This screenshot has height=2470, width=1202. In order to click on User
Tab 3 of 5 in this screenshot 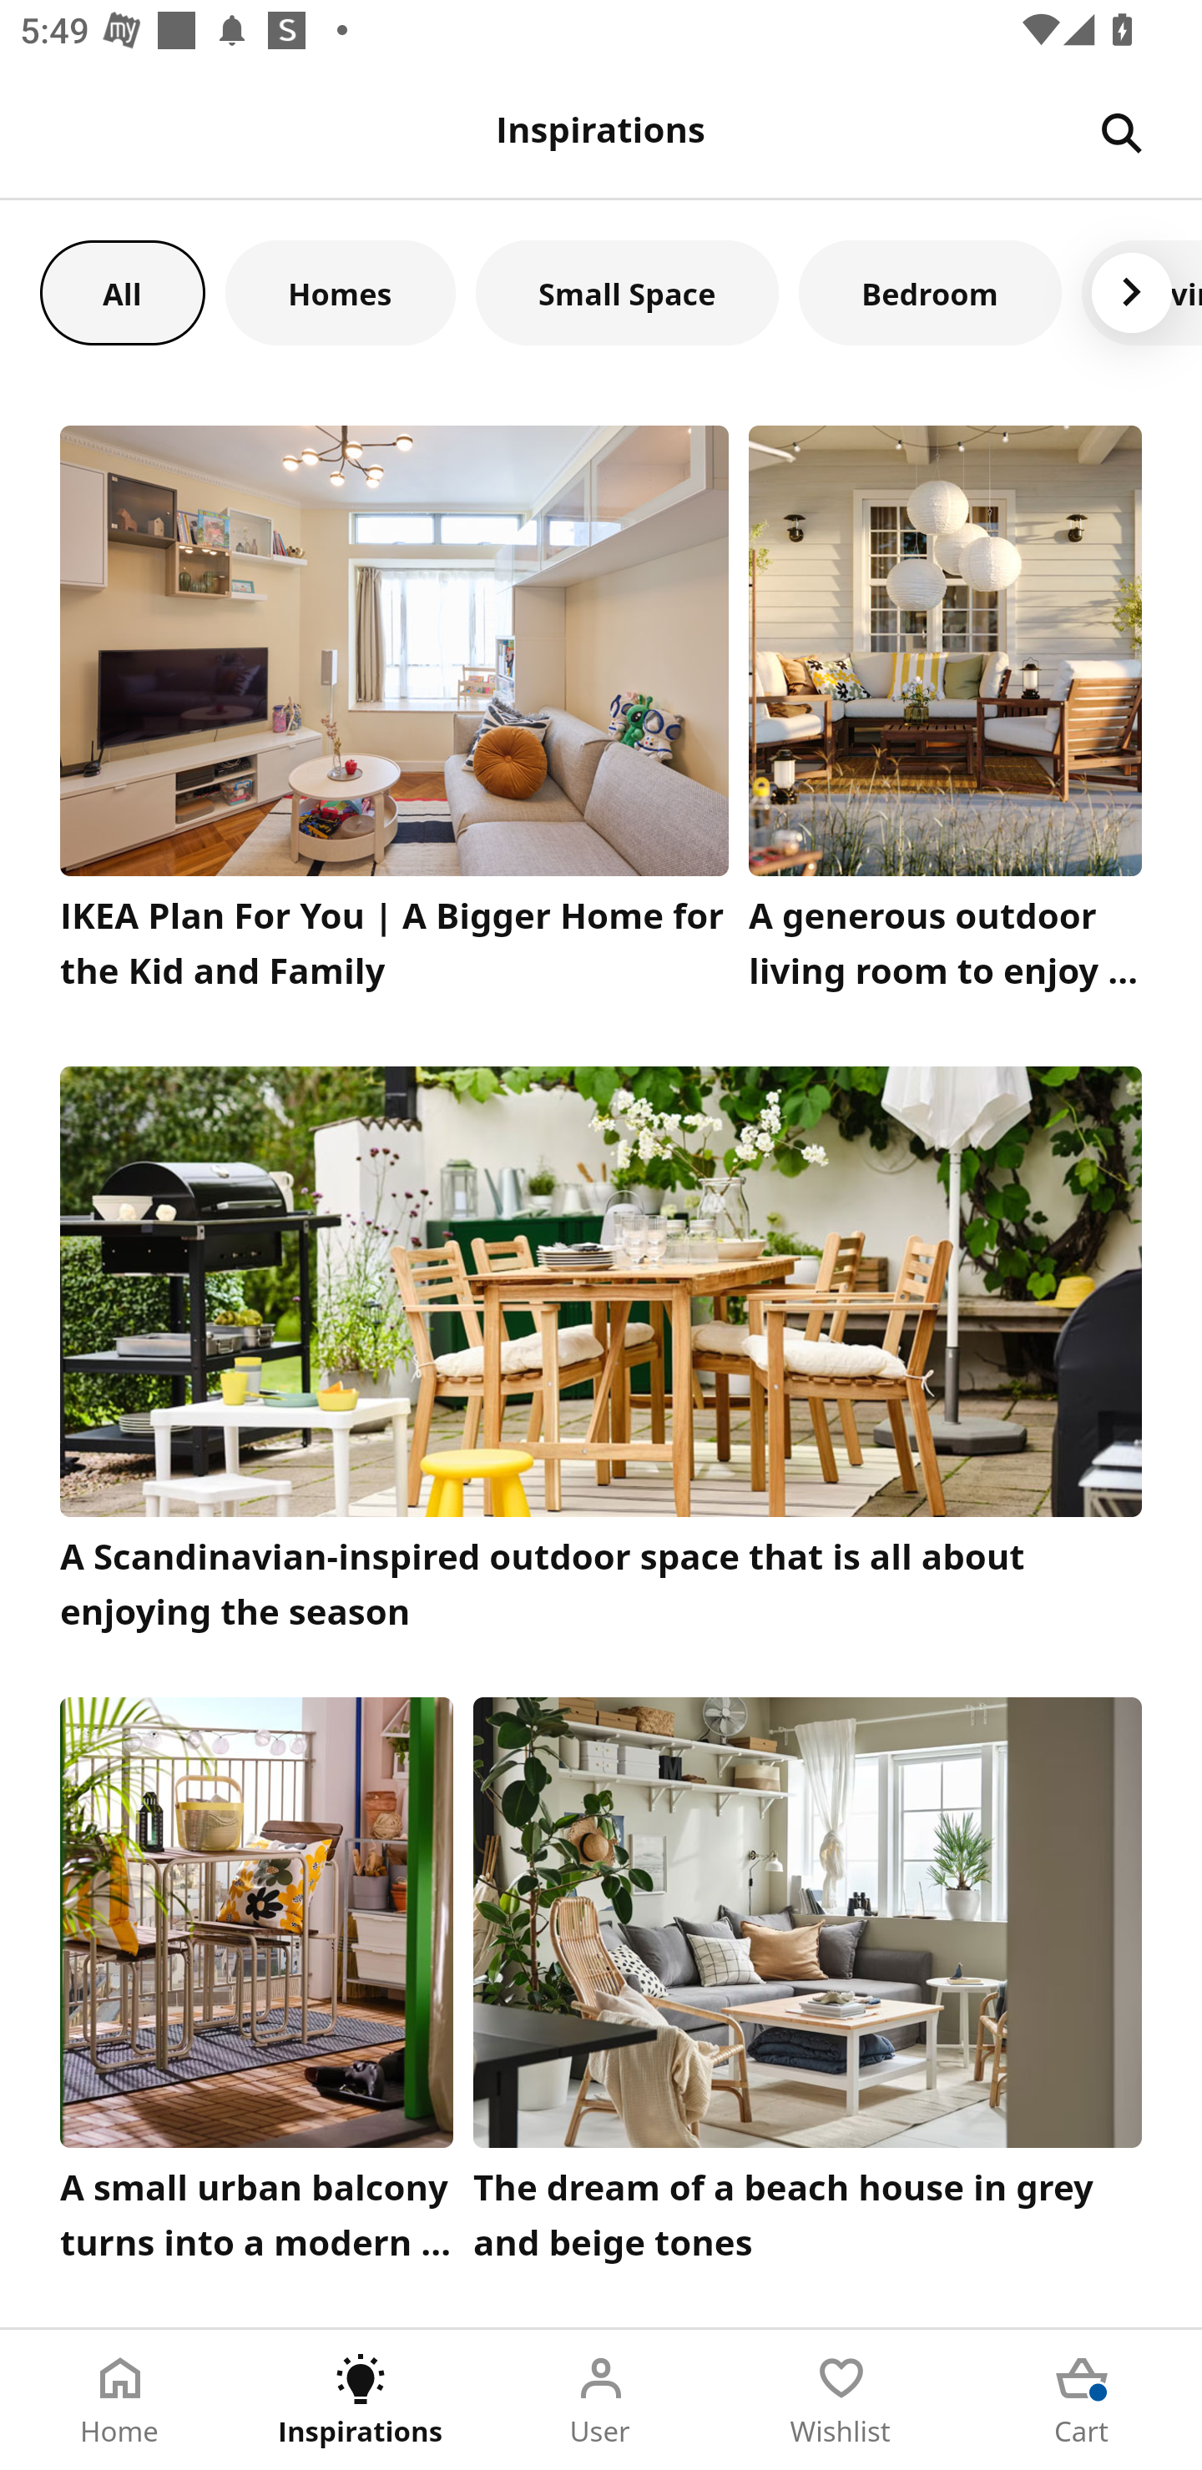, I will do `click(601, 2400)`.